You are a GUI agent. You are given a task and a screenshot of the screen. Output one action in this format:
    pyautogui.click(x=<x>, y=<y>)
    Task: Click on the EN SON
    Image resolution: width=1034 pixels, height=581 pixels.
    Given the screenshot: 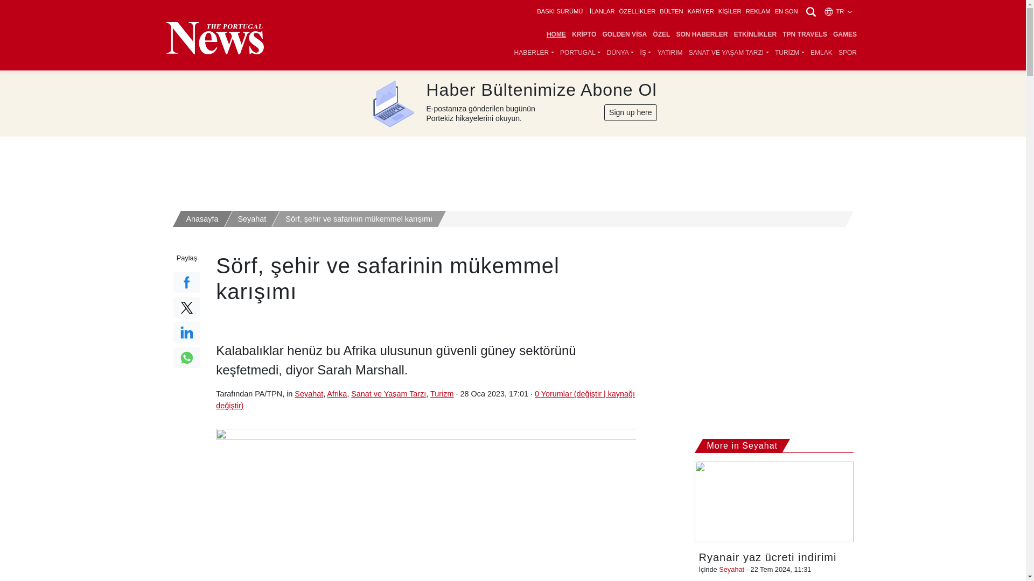 What is the action you would take?
    pyautogui.click(x=786, y=11)
    